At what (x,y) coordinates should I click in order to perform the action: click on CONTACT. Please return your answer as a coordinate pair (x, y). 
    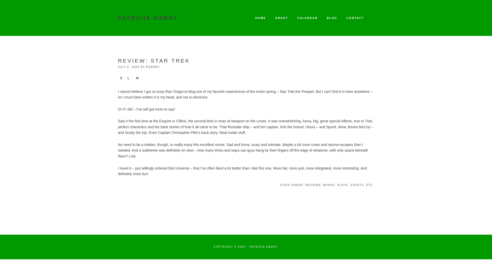
    Looking at the image, I should click on (355, 18).